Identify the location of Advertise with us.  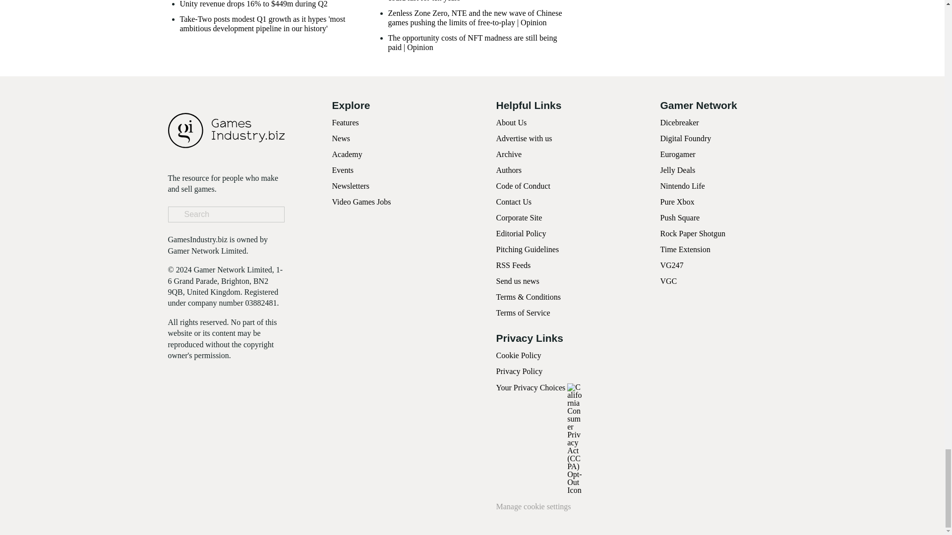
(524, 139).